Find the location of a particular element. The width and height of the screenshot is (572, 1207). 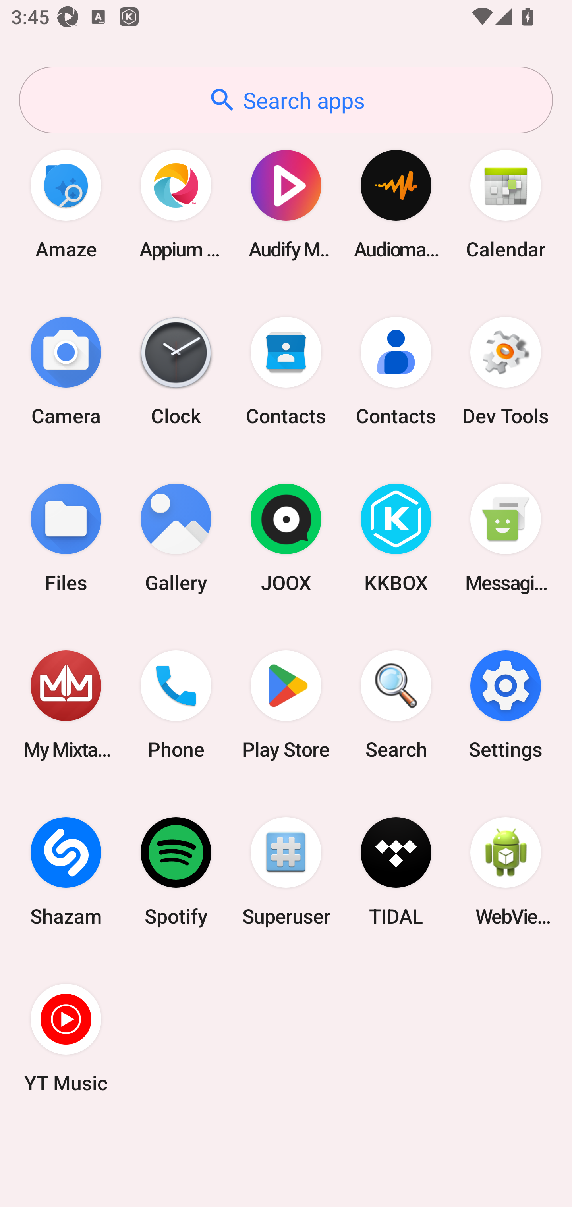

Contacts is located at coordinates (286, 371).